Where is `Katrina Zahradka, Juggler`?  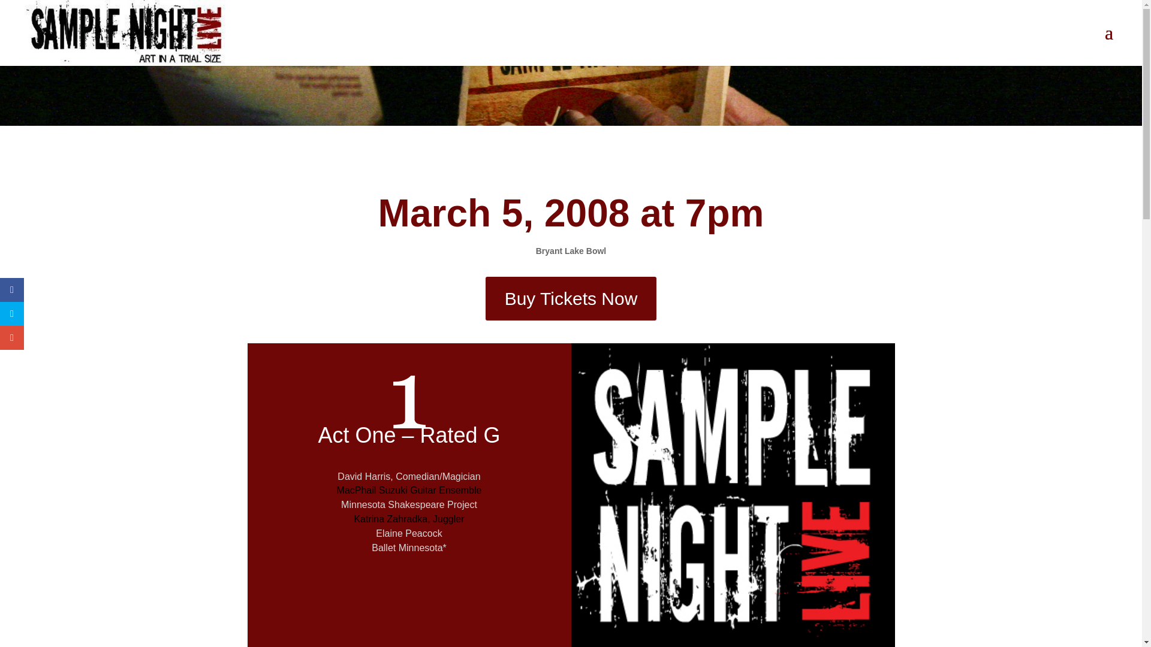 Katrina Zahradka, Juggler is located at coordinates (415, 526).